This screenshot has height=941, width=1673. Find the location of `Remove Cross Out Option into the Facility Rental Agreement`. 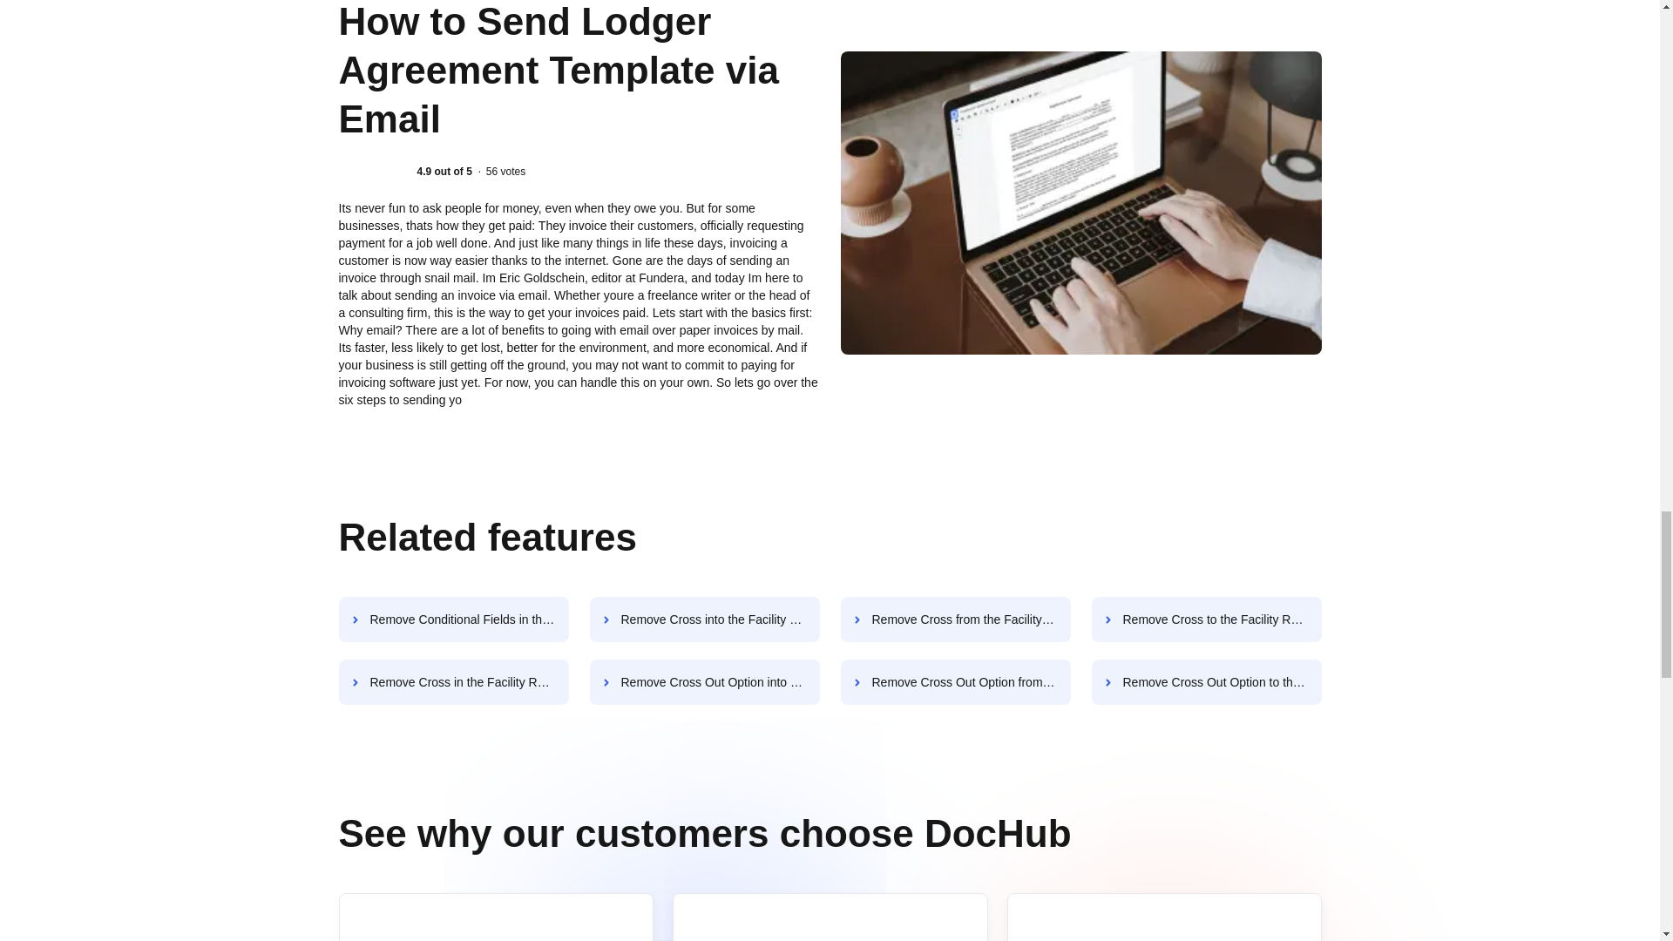

Remove Cross Out Option into the Facility Rental Agreement is located at coordinates (704, 681).